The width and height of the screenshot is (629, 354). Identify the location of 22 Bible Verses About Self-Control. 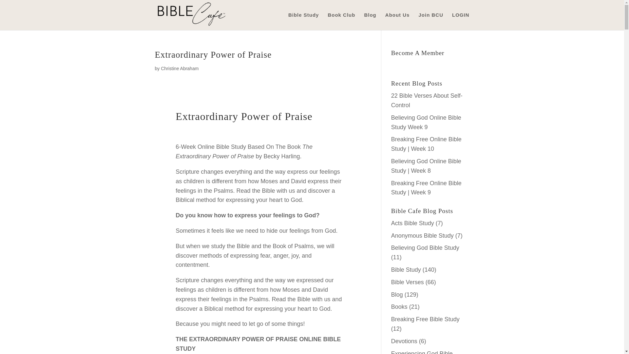
(427, 100).